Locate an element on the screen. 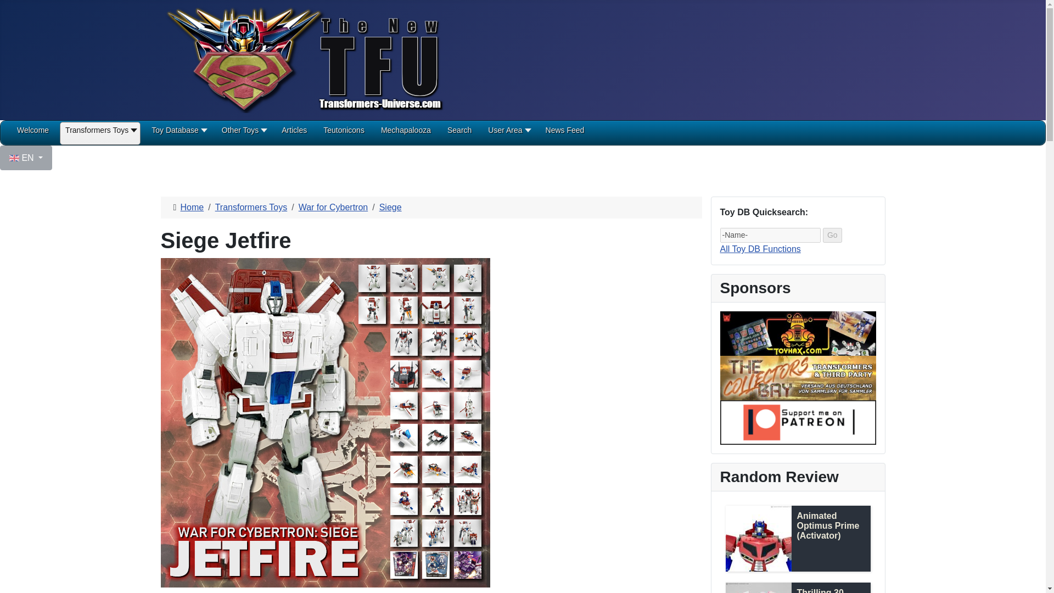 The height and width of the screenshot is (593, 1054). Welcome is located at coordinates (32, 134).